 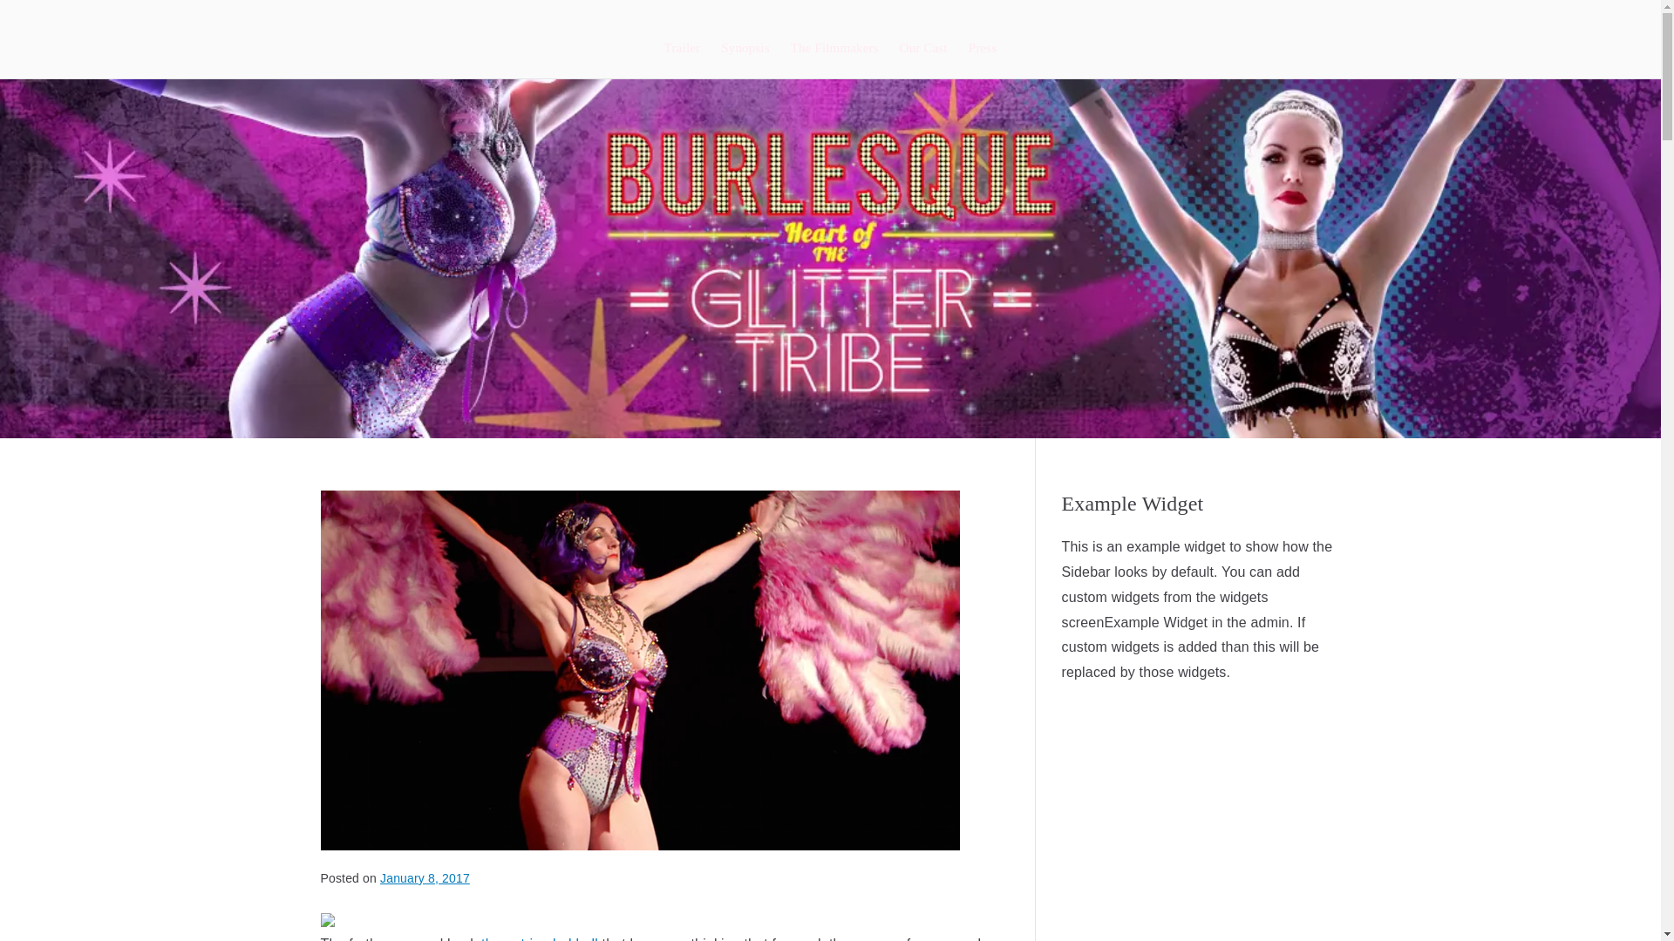 I want to click on Trailer, so click(x=682, y=47).